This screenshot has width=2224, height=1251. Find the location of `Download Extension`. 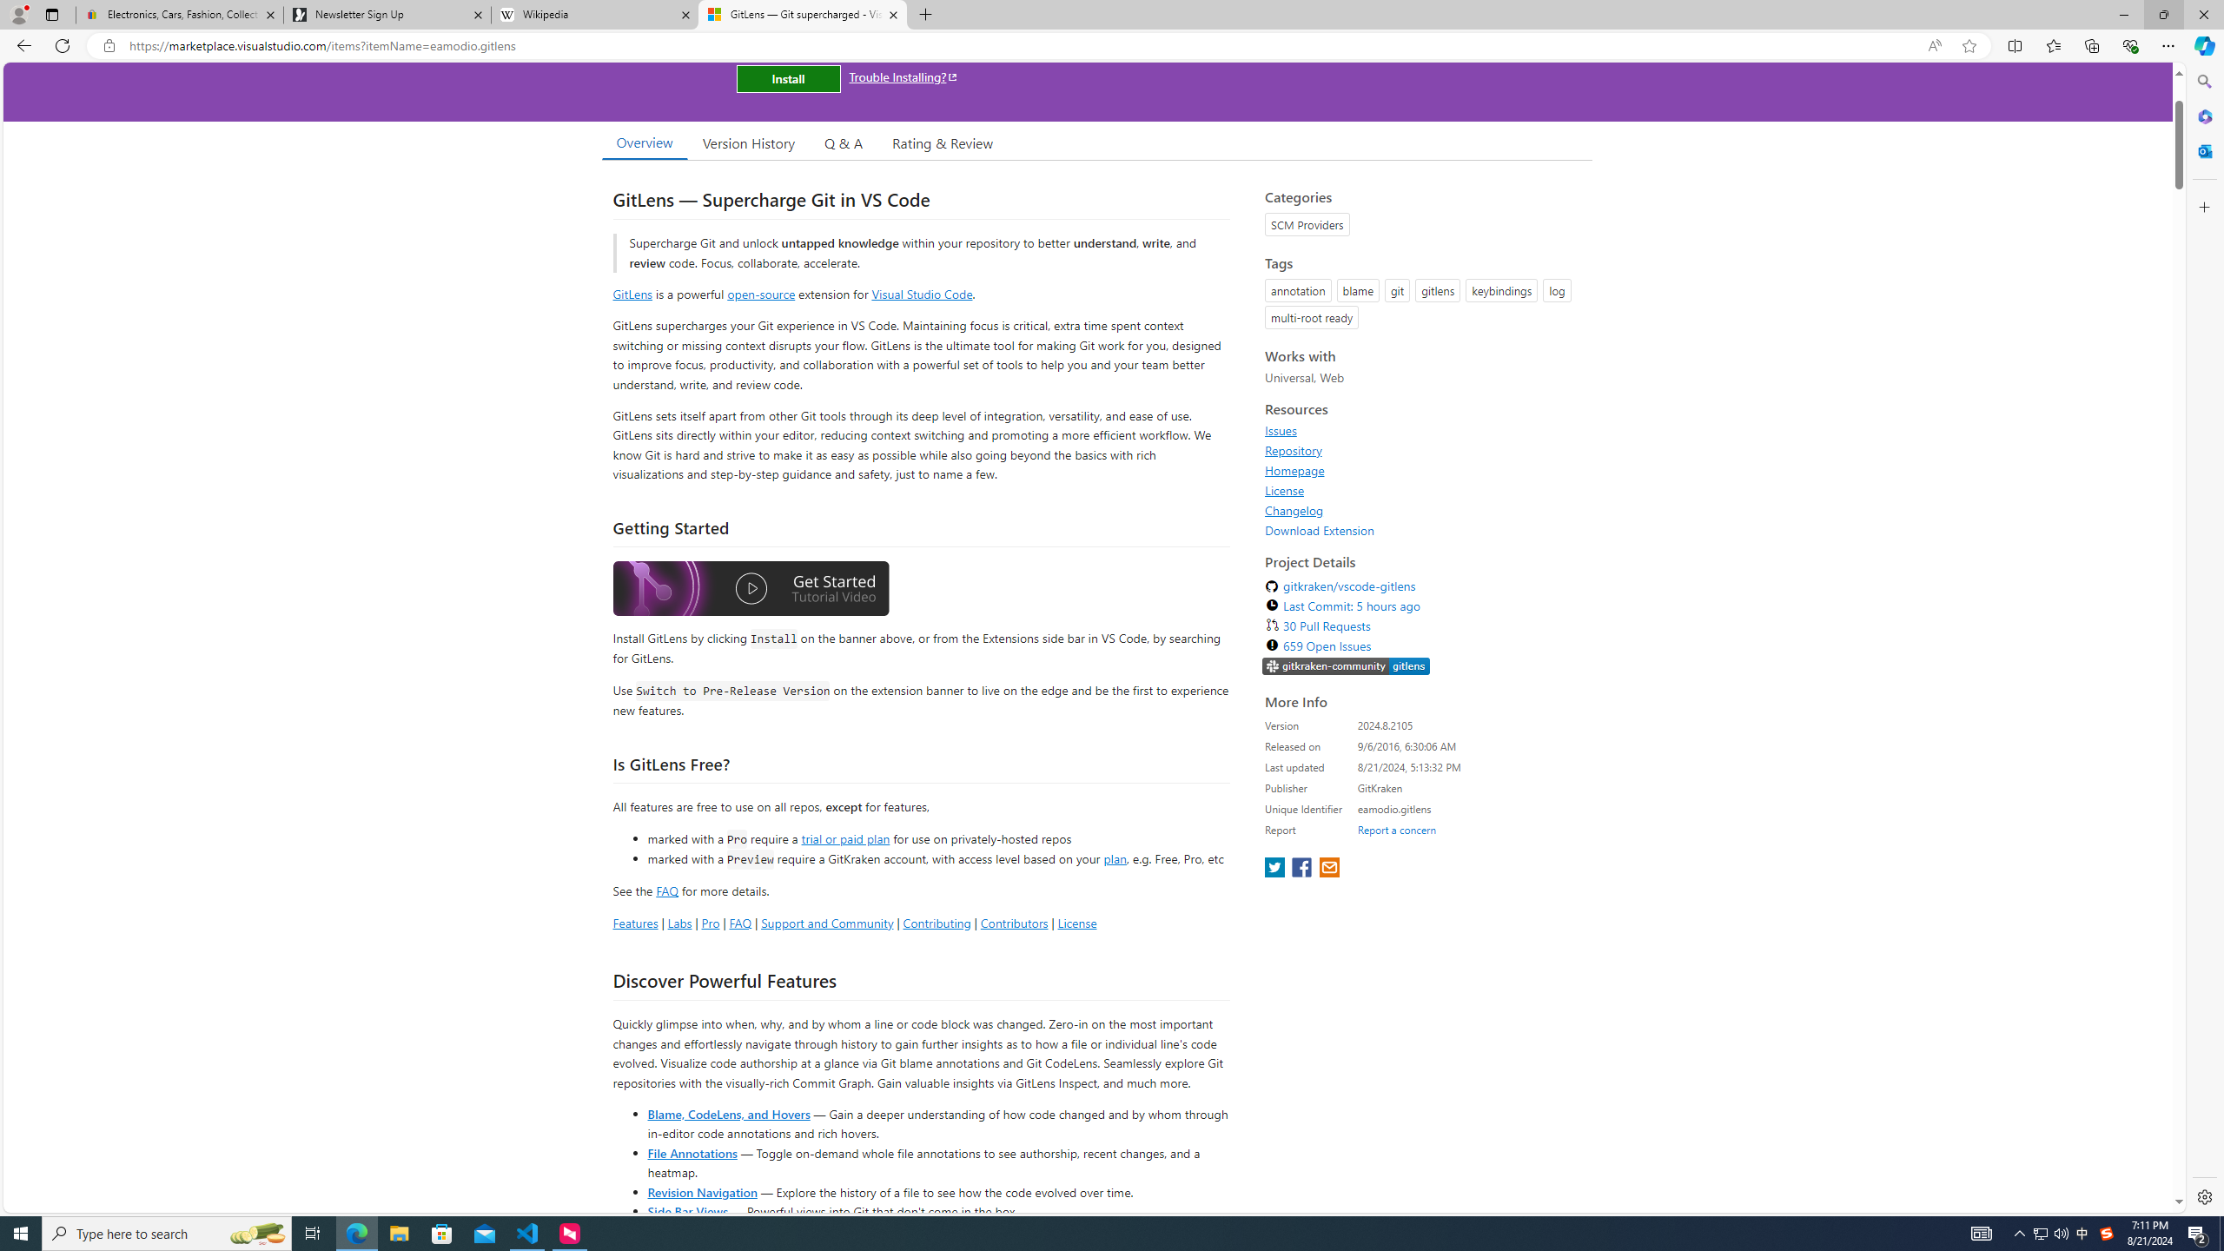

Download Extension is located at coordinates (1320, 530).